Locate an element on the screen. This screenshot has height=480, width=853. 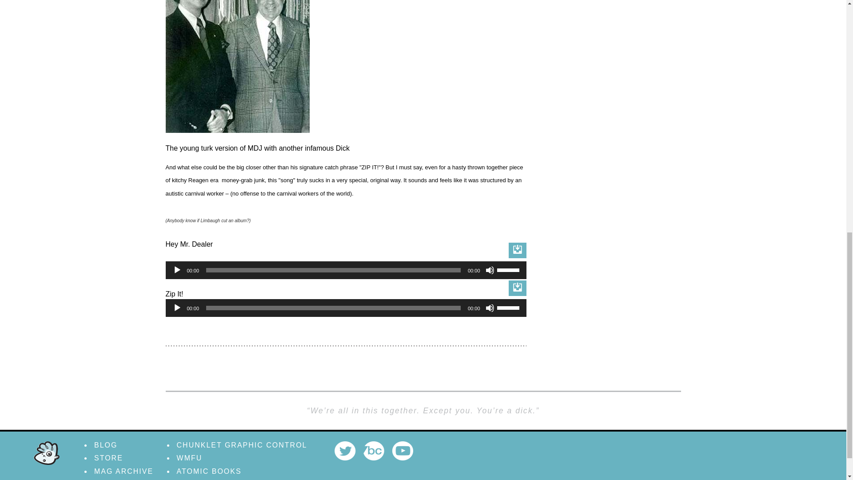
BLOG is located at coordinates (106, 444).